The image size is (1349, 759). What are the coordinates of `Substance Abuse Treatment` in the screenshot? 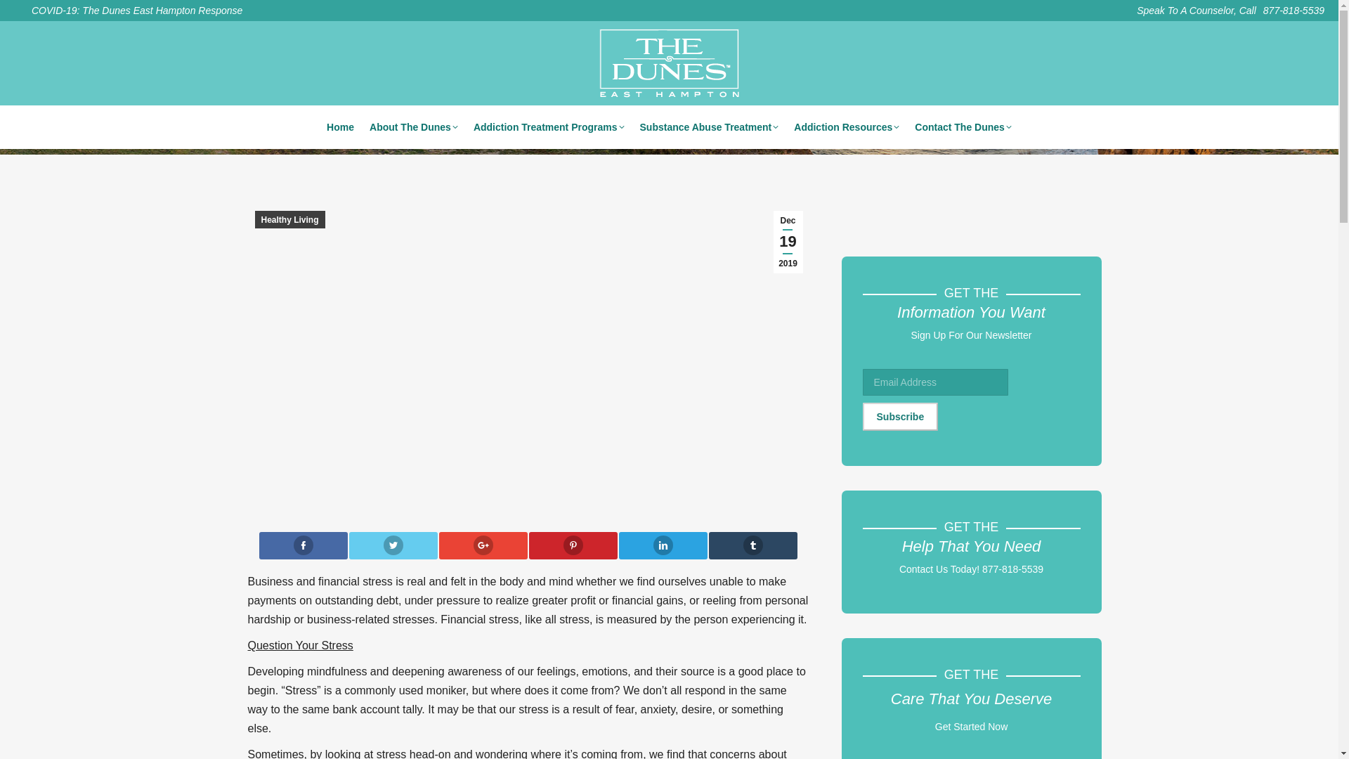 It's located at (708, 127).